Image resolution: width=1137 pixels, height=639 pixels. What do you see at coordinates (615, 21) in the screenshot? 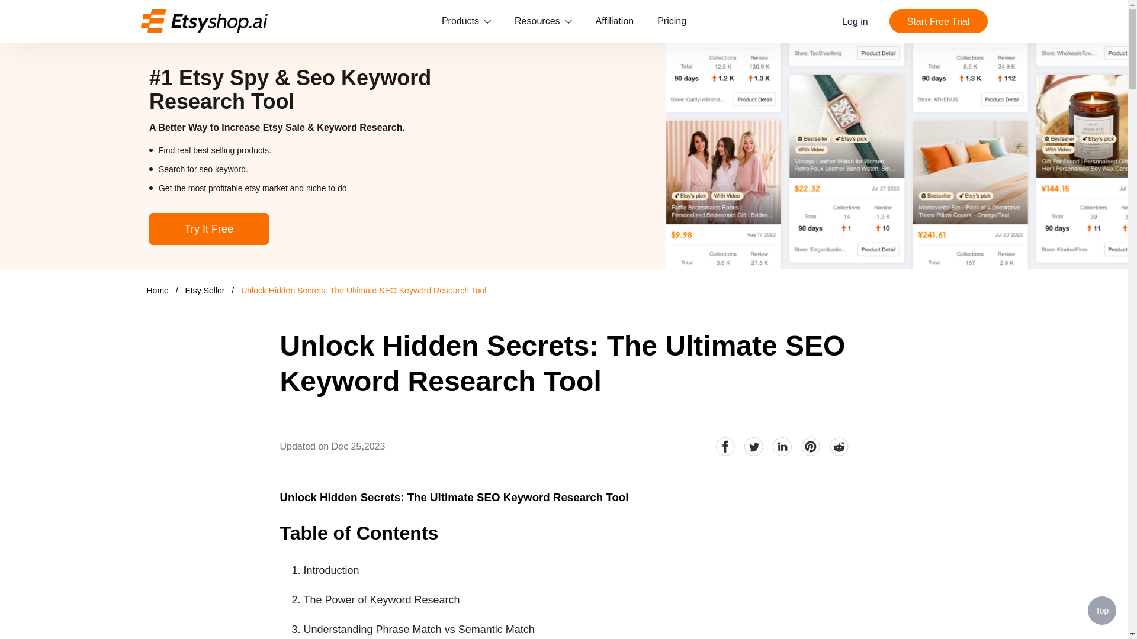
I see `Affiliation` at bounding box center [615, 21].